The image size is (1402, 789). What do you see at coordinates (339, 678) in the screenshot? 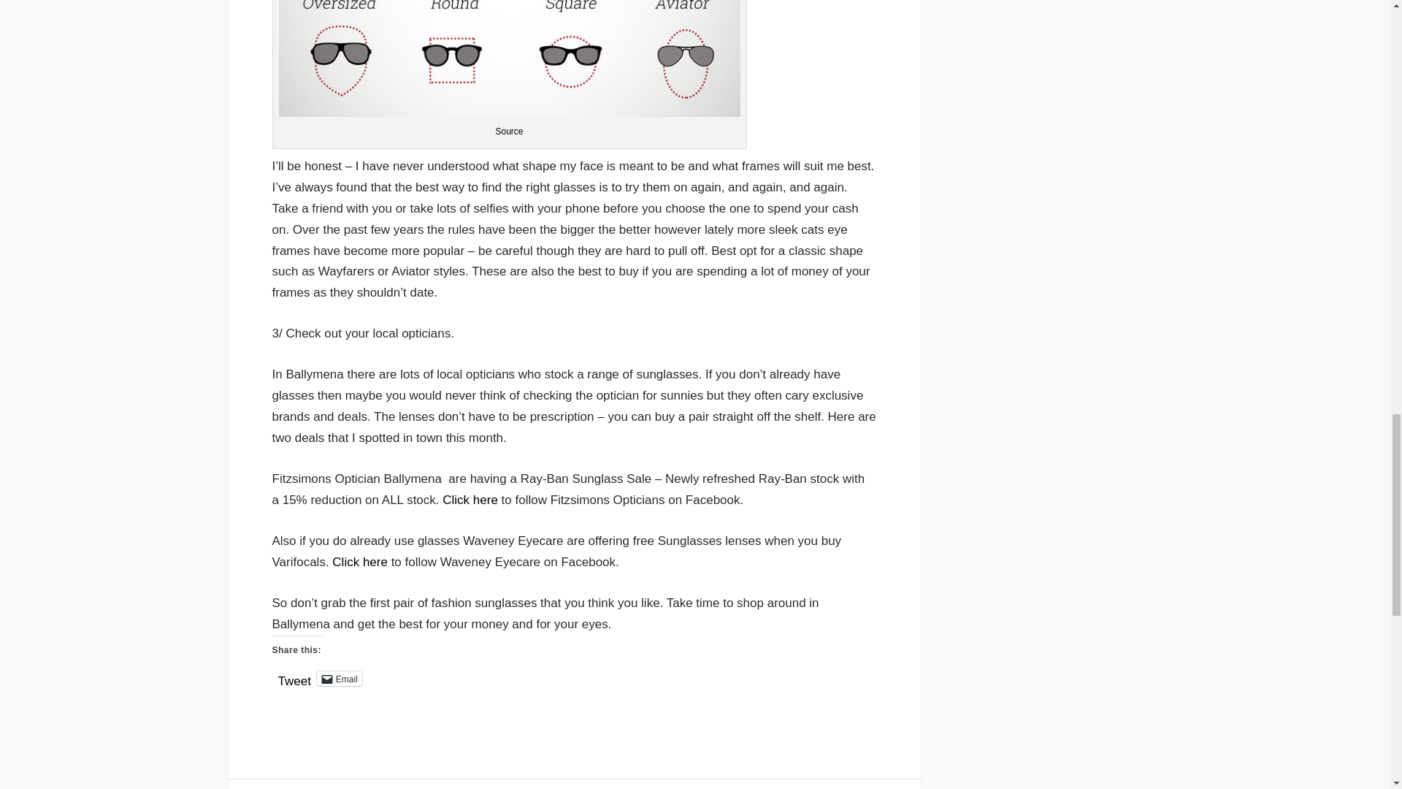
I see `Email` at bounding box center [339, 678].